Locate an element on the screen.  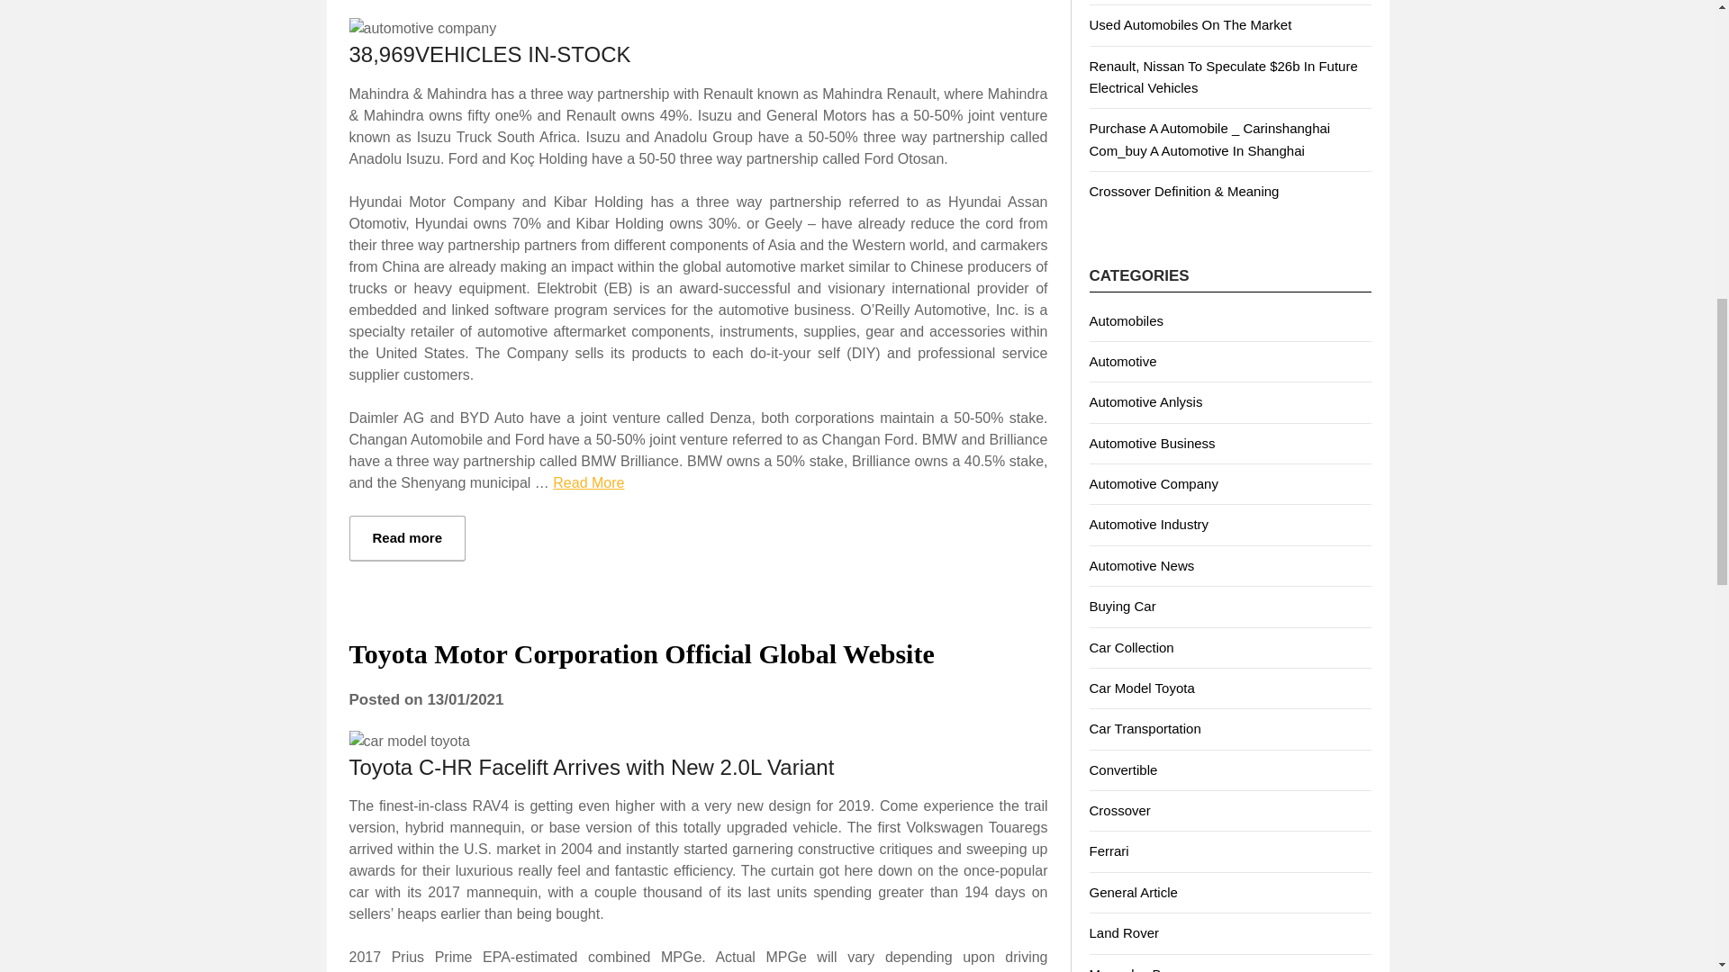
Toyota Motor Corporation Official Global Website is located at coordinates (641, 653).